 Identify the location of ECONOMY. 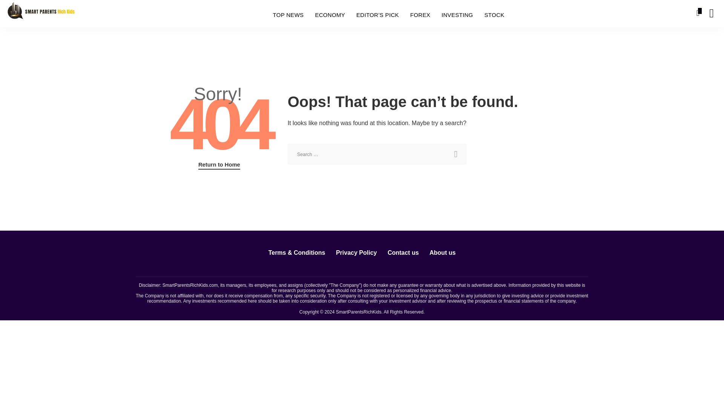
(330, 15).